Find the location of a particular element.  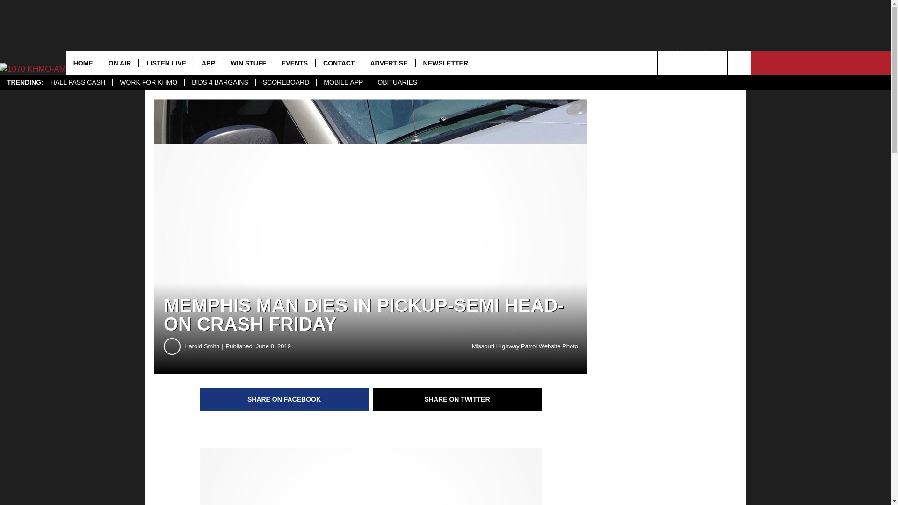

APP is located at coordinates (208, 63).